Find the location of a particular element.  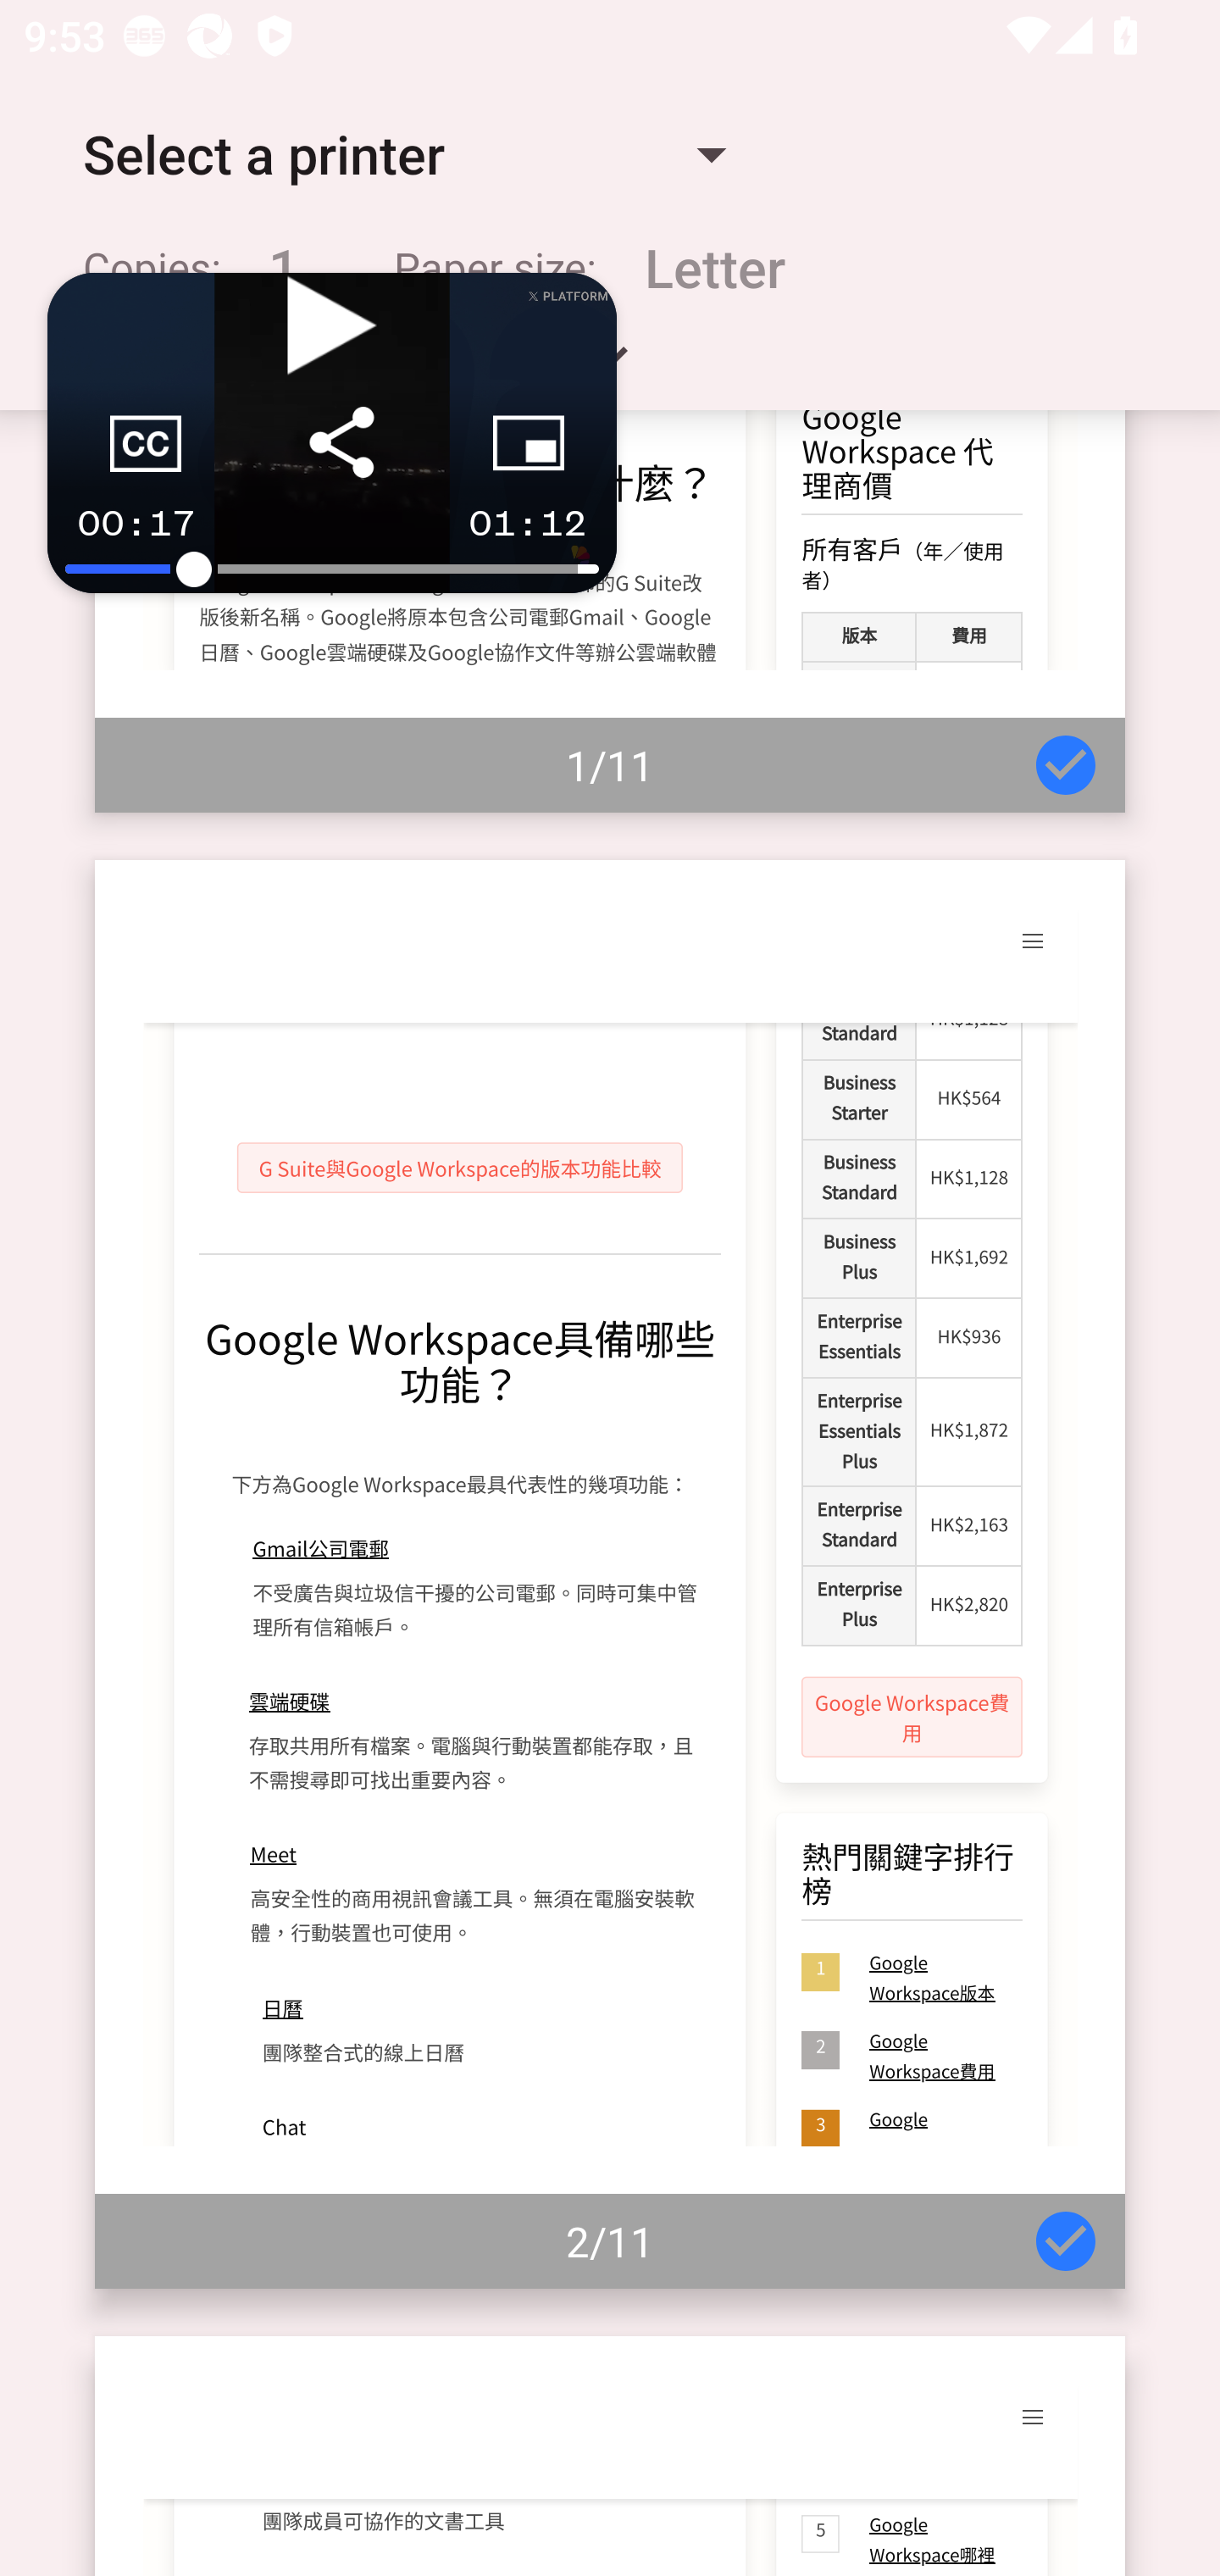

Select a printer is located at coordinates (403, 154).